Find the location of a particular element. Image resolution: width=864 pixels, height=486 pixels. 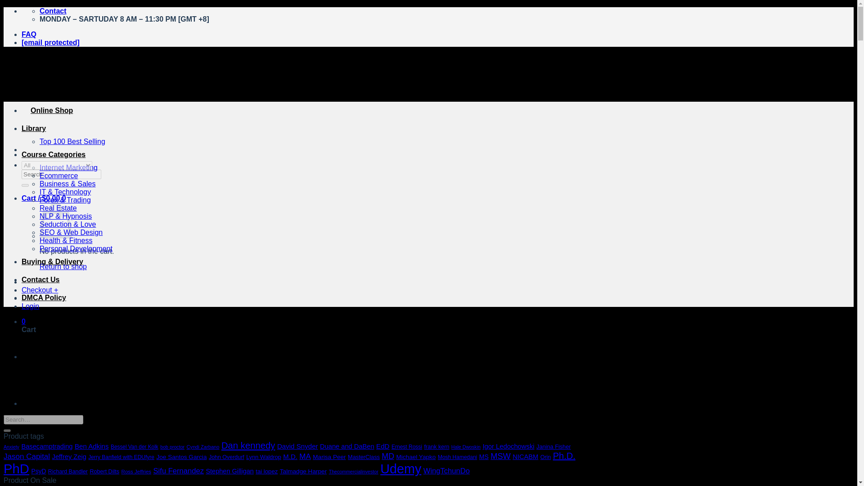

Contact Us is located at coordinates (40, 279).